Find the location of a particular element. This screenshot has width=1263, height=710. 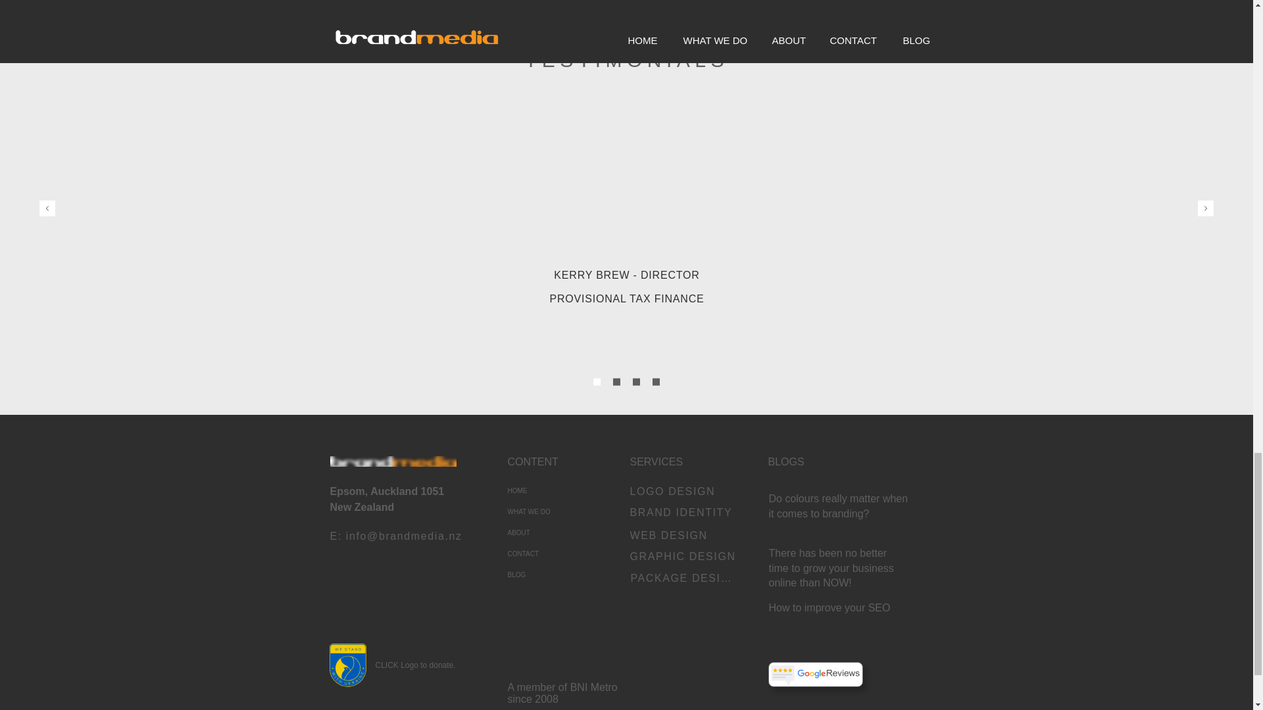

HOME is located at coordinates (554, 490).